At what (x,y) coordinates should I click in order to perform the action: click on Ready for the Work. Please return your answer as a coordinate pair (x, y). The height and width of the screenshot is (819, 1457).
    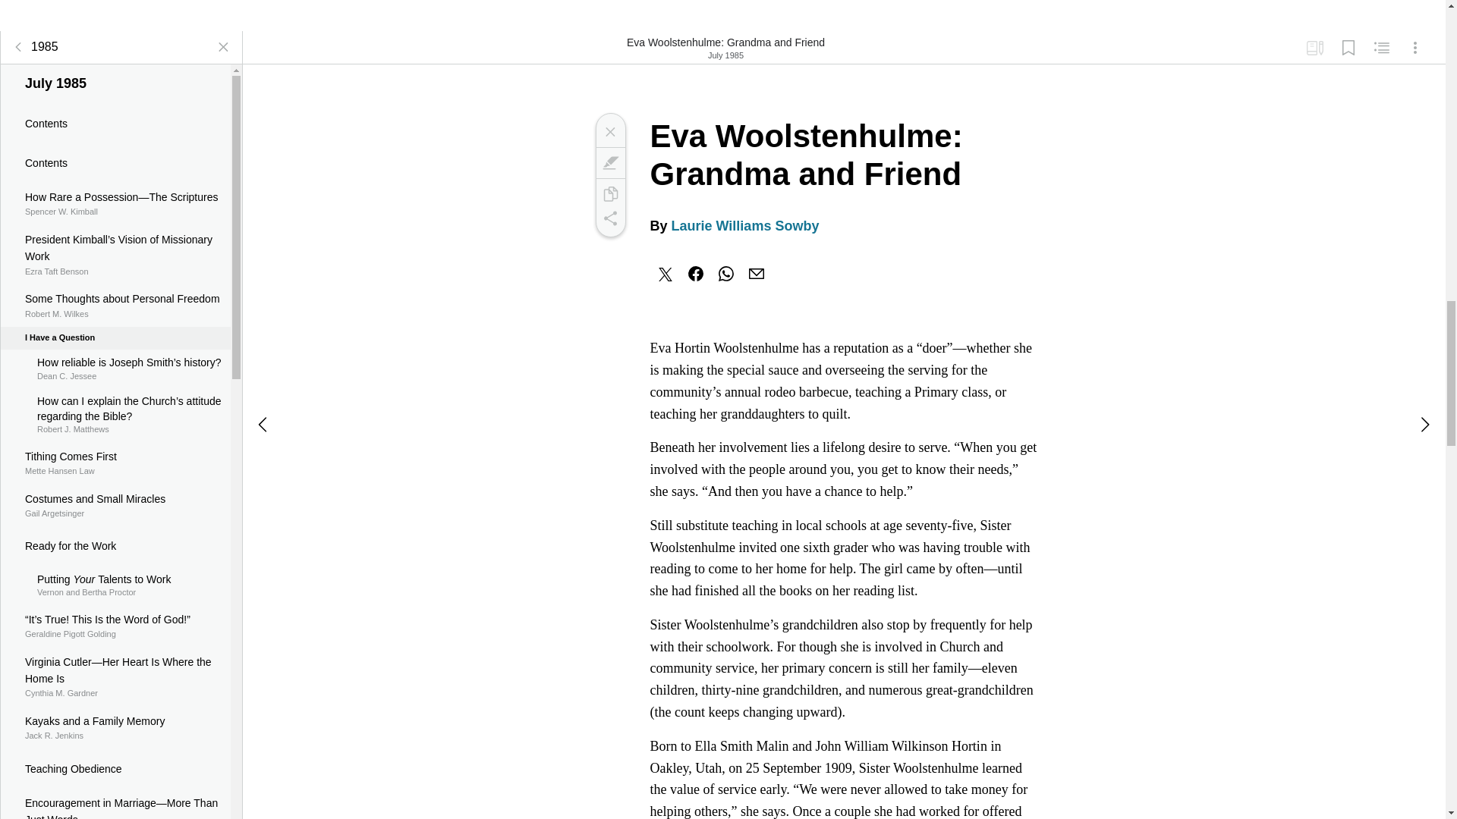
    Looking at the image, I should click on (115, 769).